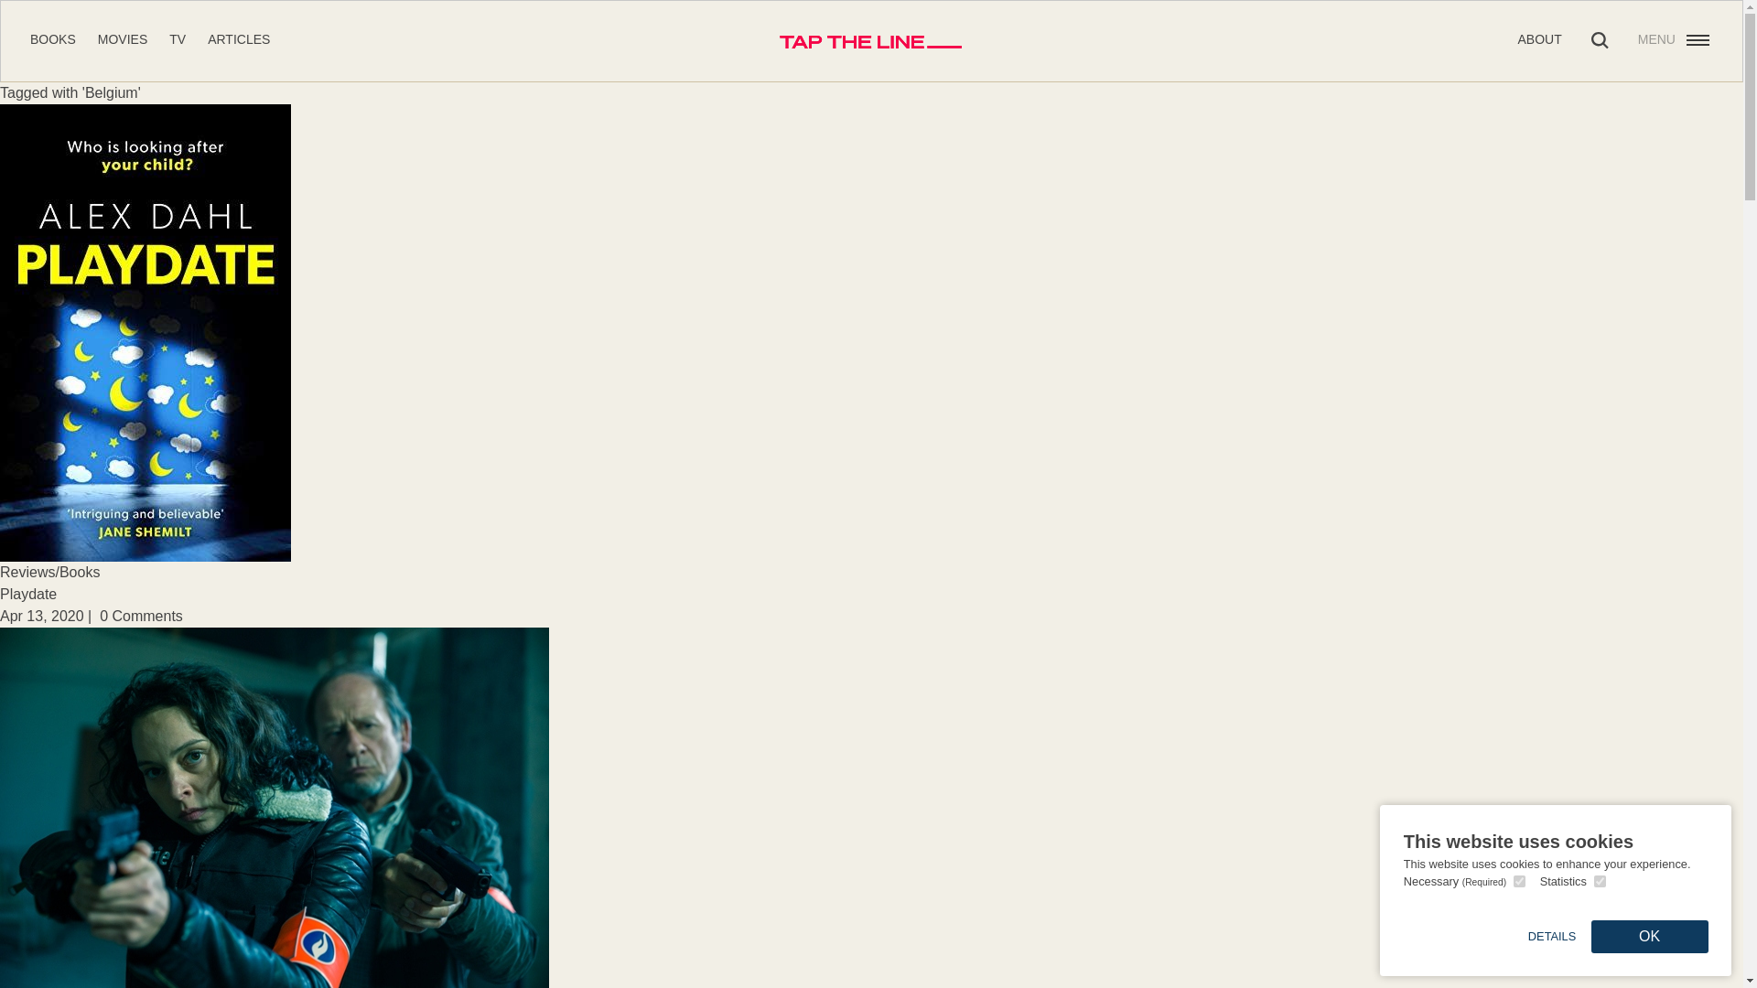 Image resolution: width=1757 pixels, height=988 pixels. What do you see at coordinates (141, 616) in the screenshot?
I see `0 Comments` at bounding box center [141, 616].